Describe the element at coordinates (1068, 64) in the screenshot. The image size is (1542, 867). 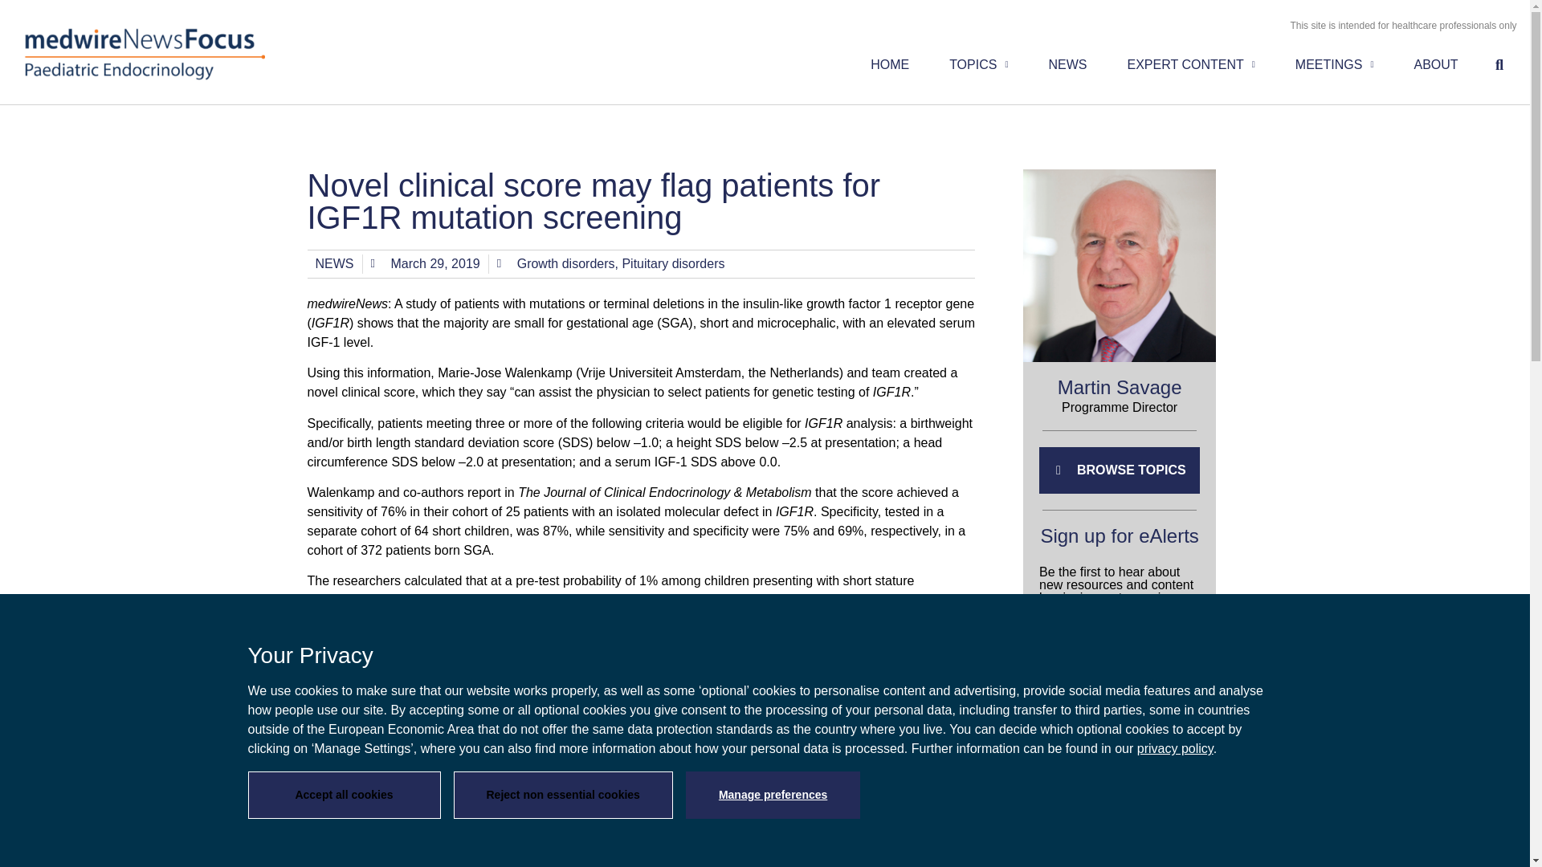
I see `NEWS` at that location.